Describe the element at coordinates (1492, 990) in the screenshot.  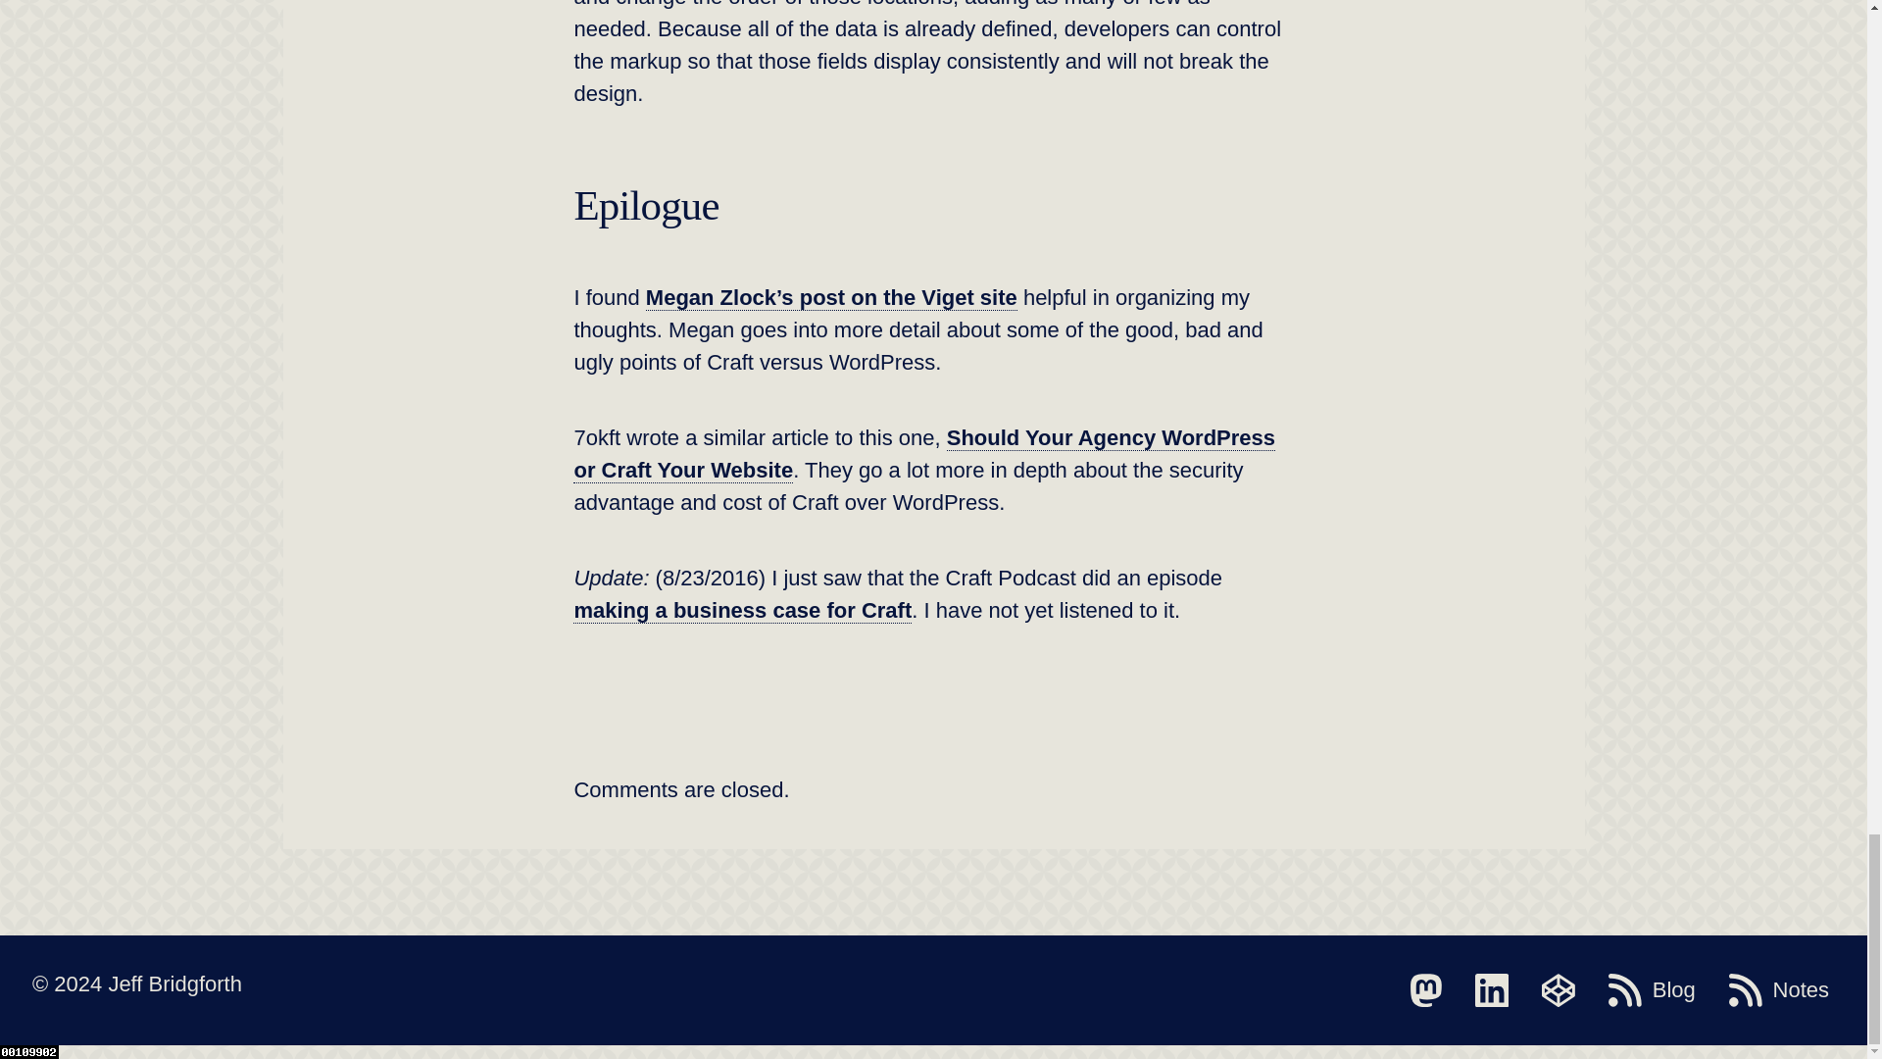
I see `LinkedIn` at that location.